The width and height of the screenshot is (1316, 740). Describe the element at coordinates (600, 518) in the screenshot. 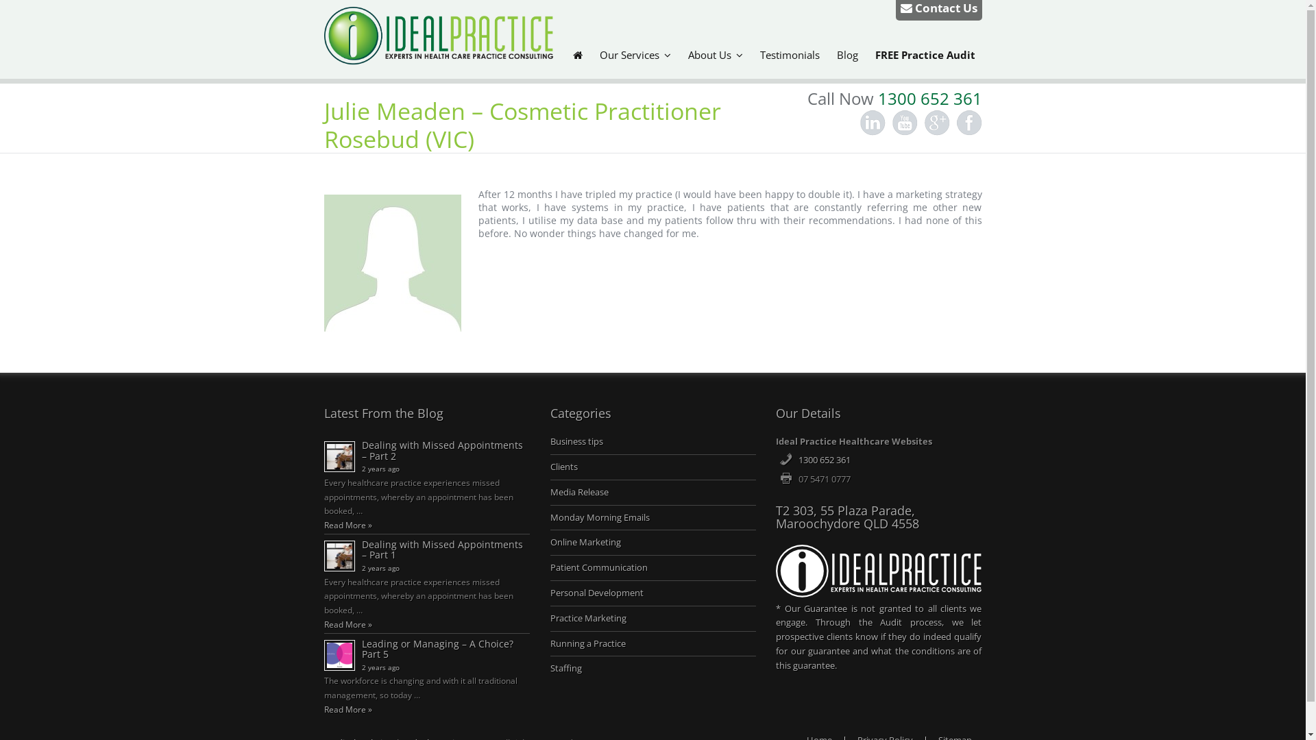

I see `Monday Morning Emails` at that location.